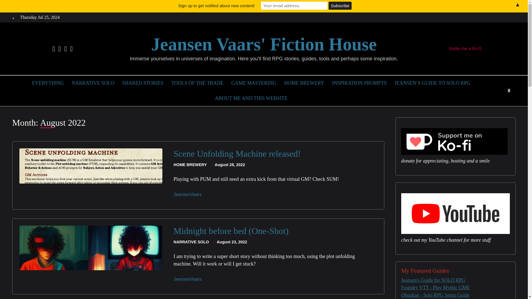 This screenshot has height=299, width=532. Describe the element at coordinates (237, 153) in the screenshot. I see `Scene Unfolding Machine released!` at that location.